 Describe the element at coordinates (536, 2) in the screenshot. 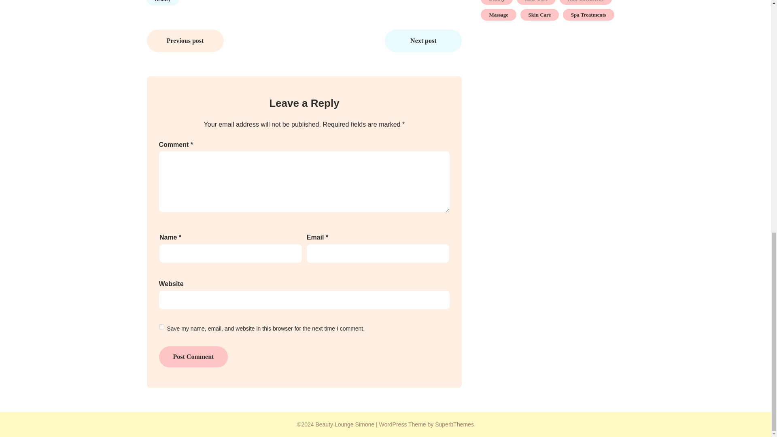

I see `Hair Care` at that location.